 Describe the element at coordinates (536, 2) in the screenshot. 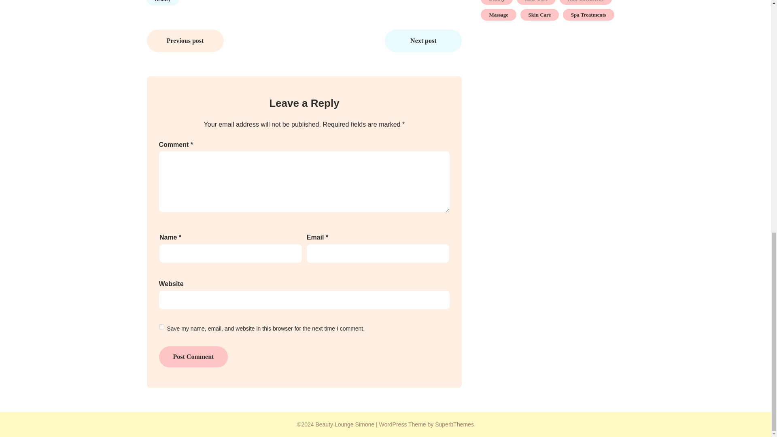

I see `Hair Care` at that location.